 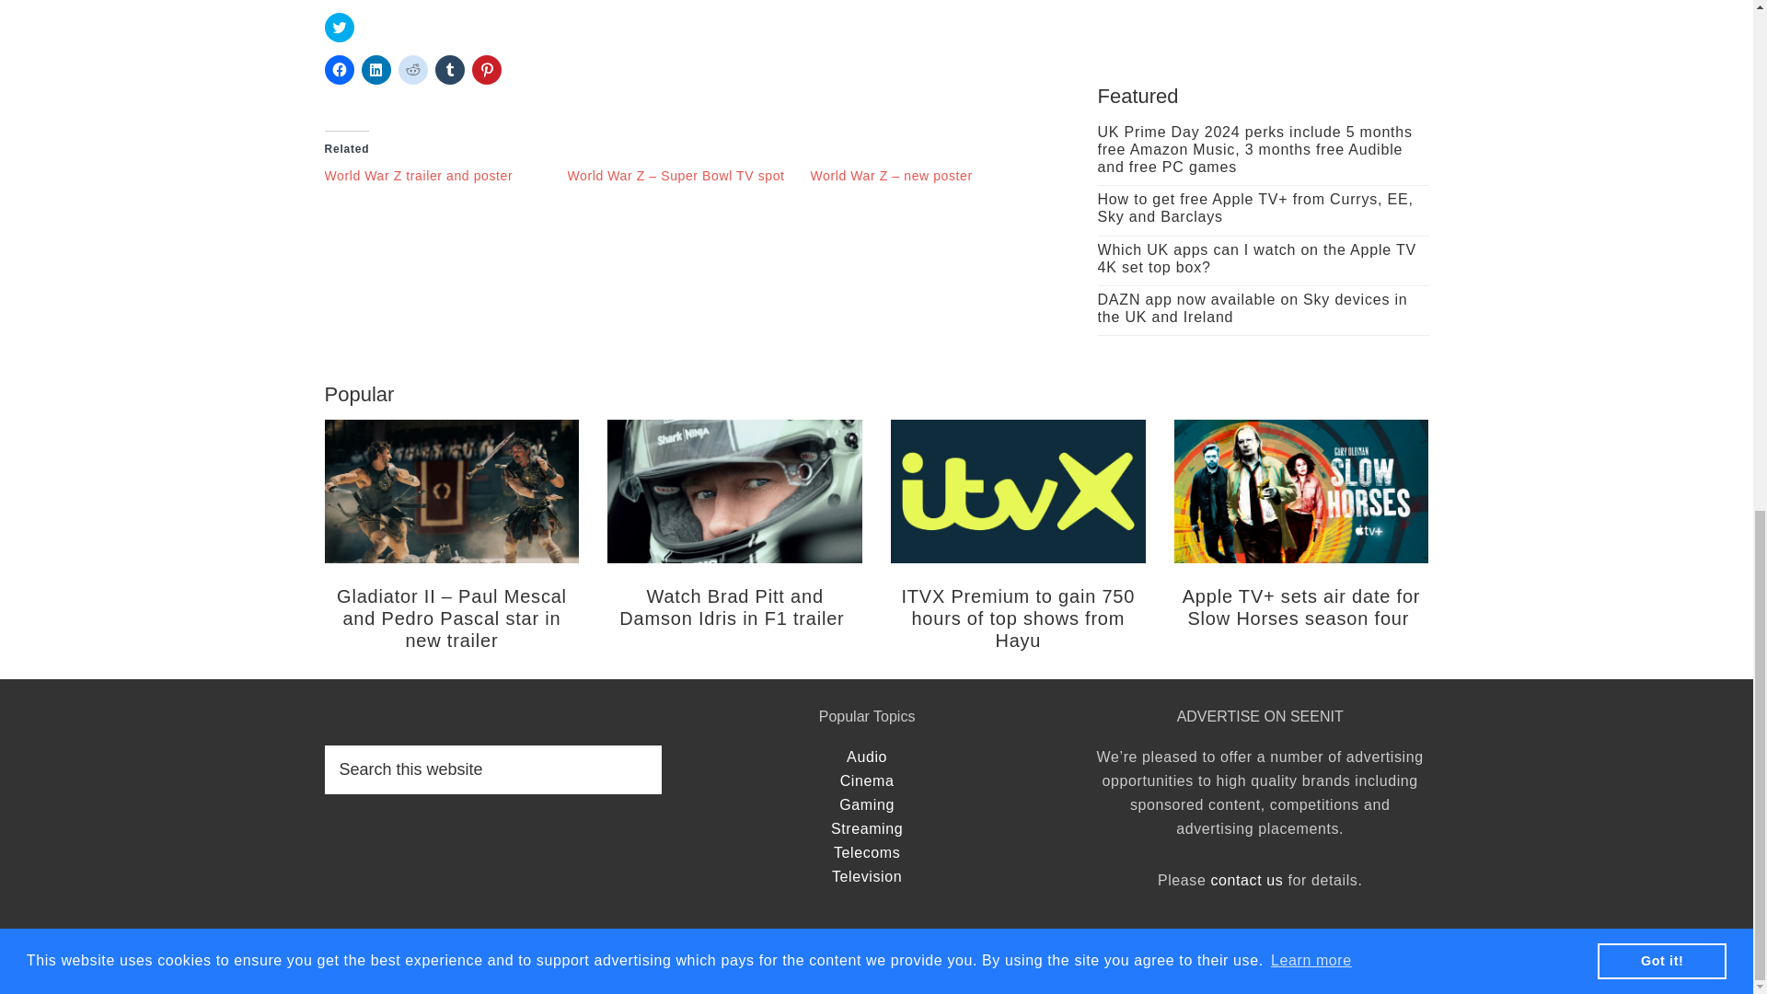 I want to click on World War Z trailer and poster, so click(x=418, y=175).